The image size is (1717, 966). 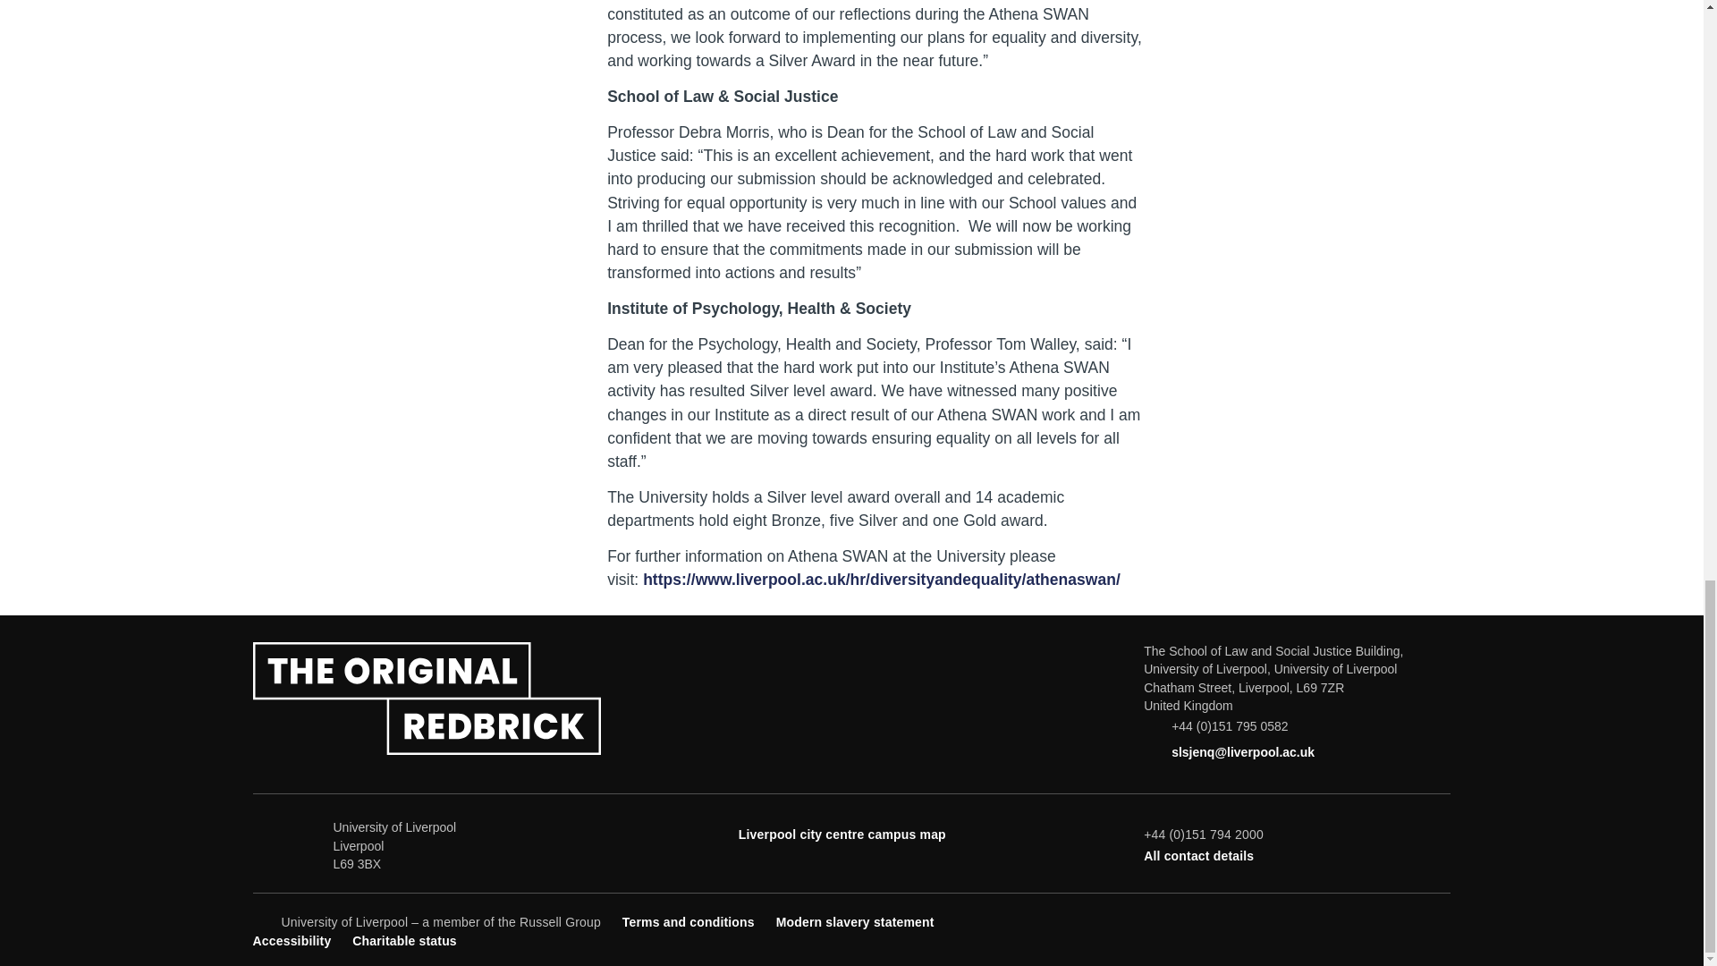 I want to click on facebook, so click(x=1322, y=919).